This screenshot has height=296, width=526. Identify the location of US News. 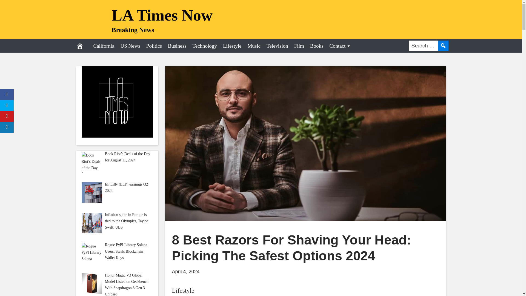
(130, 45).